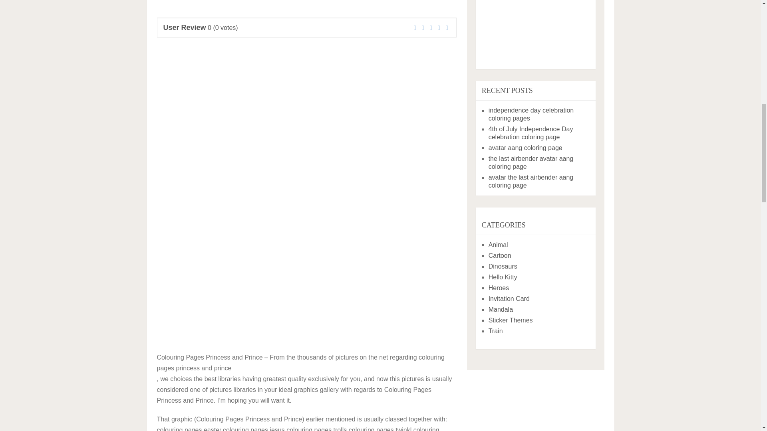 This screenshot has height=431, width=767. What do you see at coordinates (503, 266) in the screenshot?
I see `Dinosaurs` at bounding box center [503, 266].